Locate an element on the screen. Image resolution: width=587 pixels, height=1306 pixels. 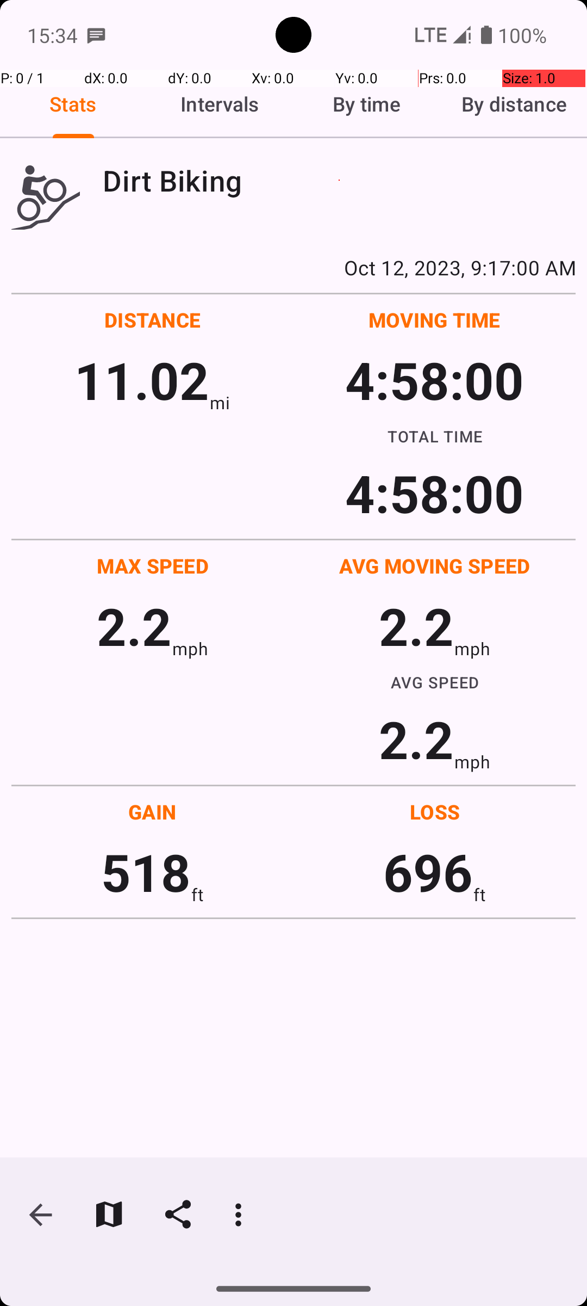
Oct 12, 2023, 9:17:00 AM is located at coordinates (293, 267).